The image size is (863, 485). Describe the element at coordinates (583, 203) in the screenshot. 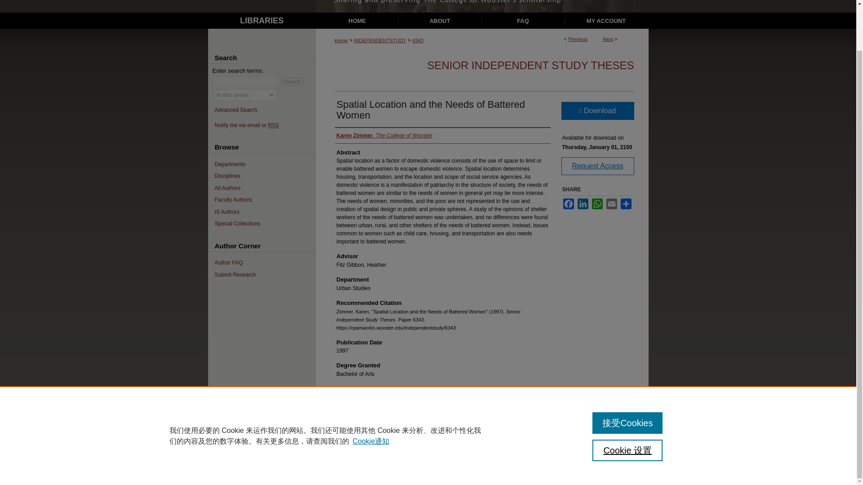

I see `LinkedIn` at that location.